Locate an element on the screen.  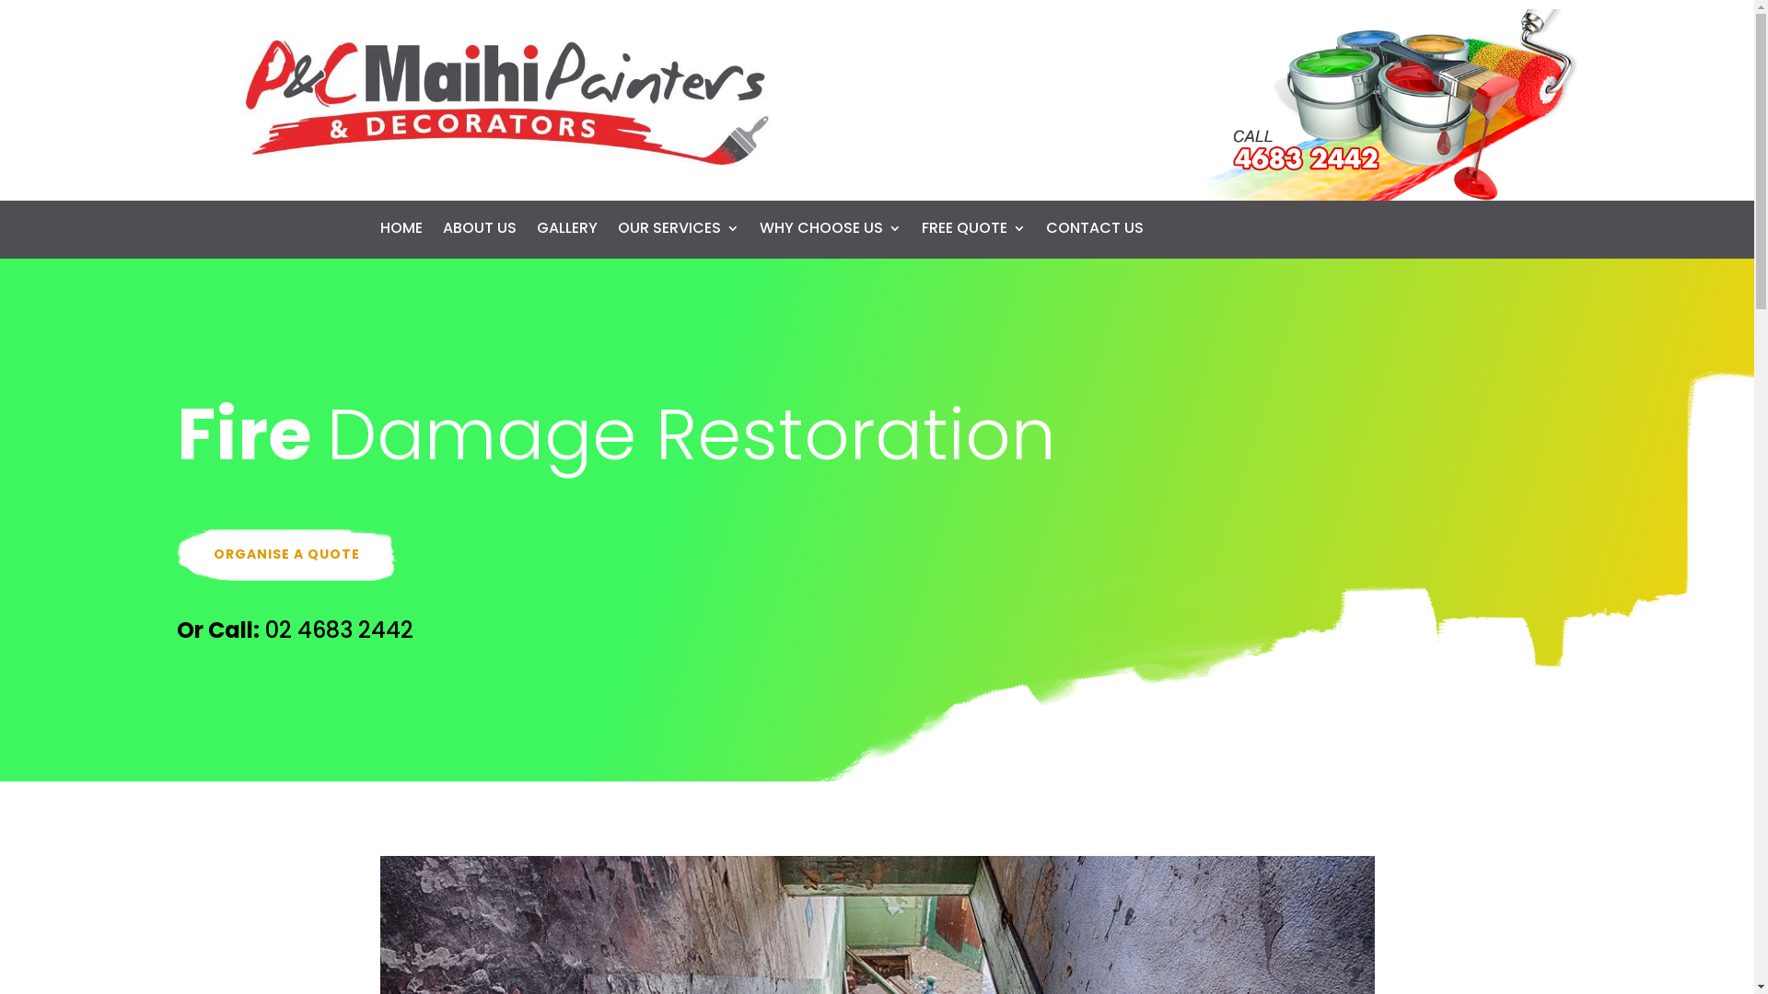
CONTACT US is located at coordinates (1095, 232).